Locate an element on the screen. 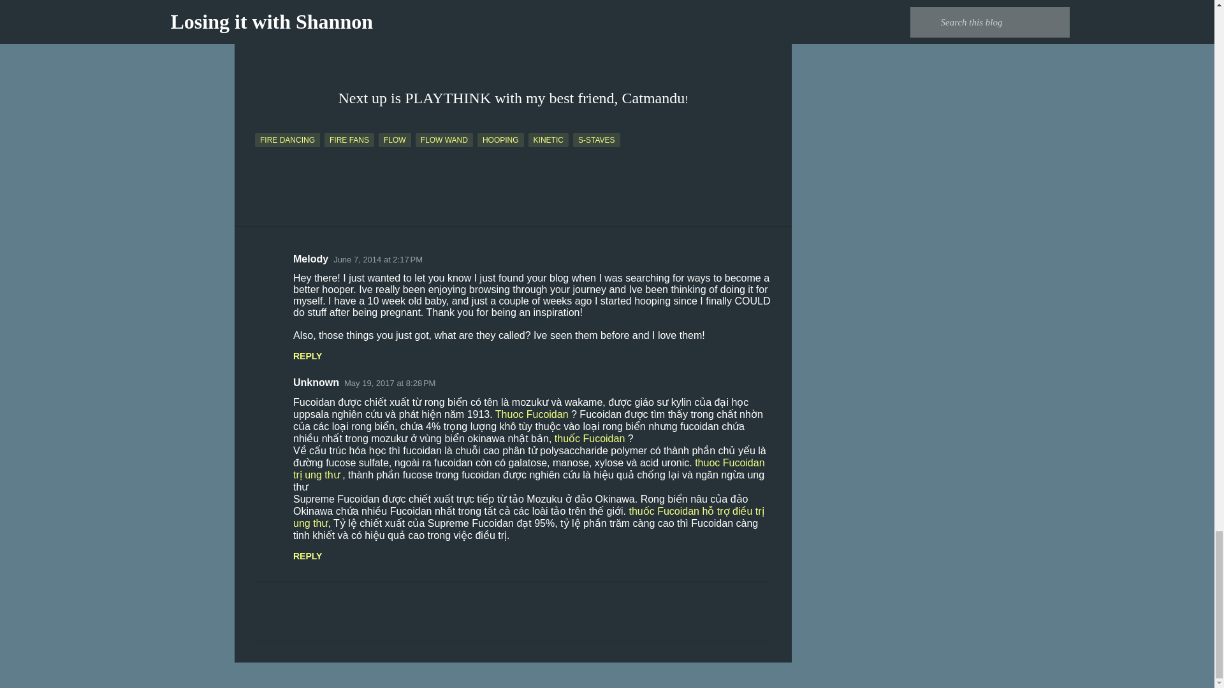  FIRE DANCING is located at coordinates (287, 140).